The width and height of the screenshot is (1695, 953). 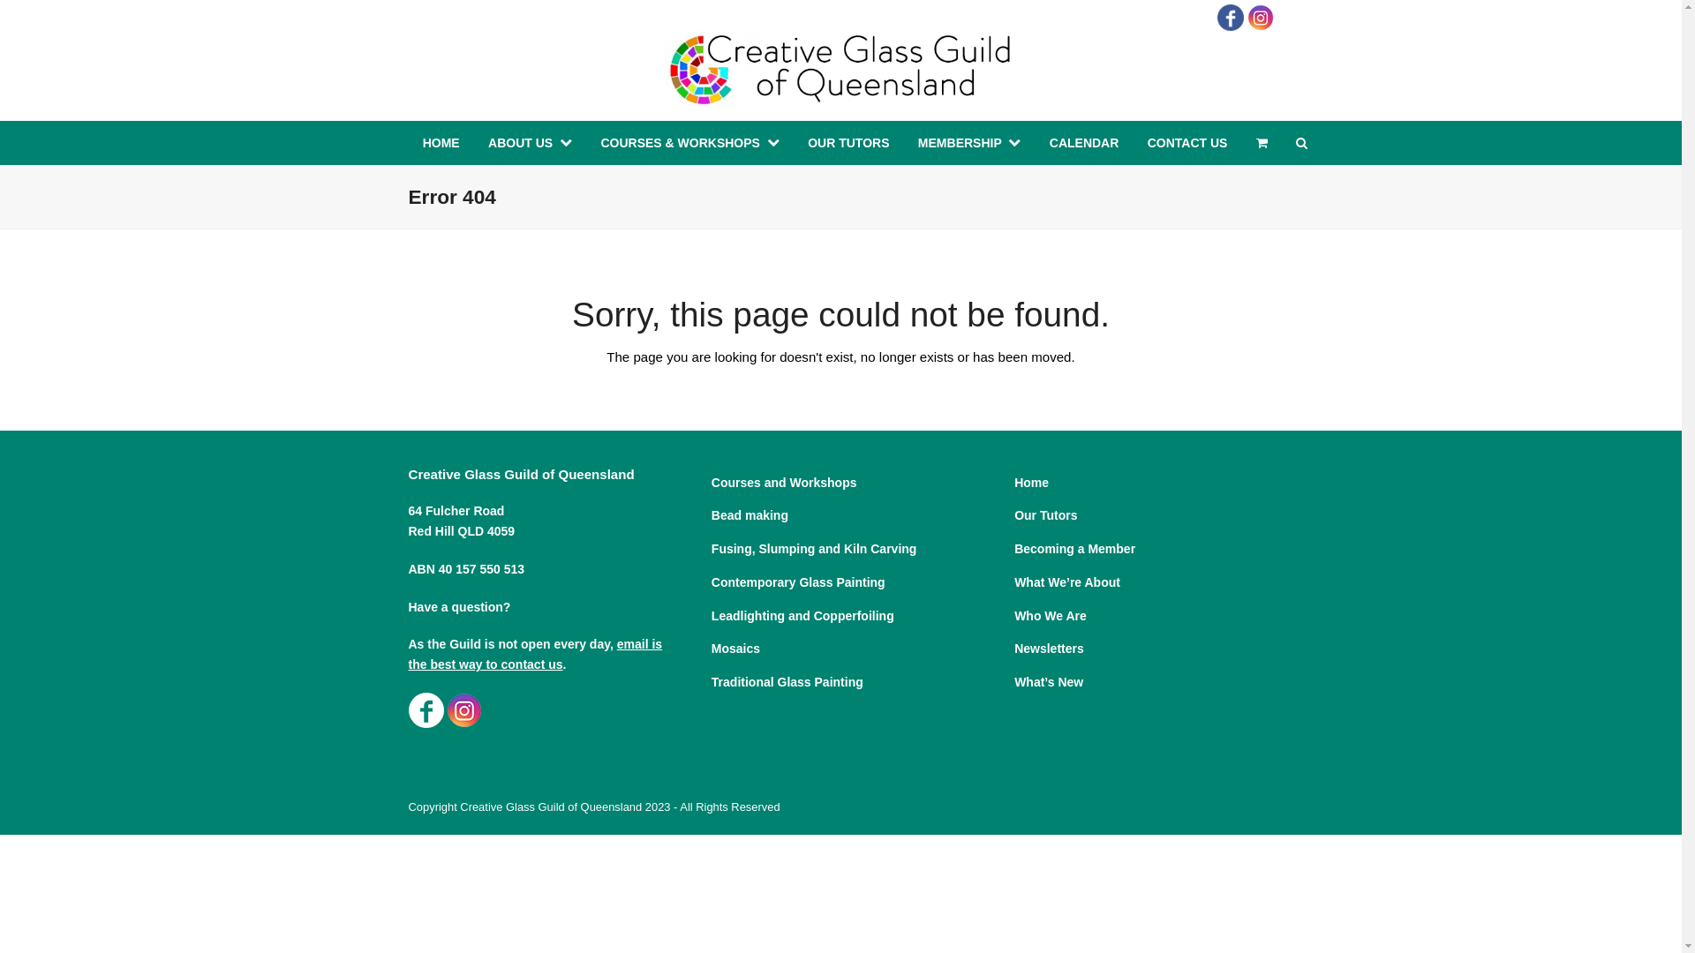 I want to click on Fusing, Slumping and Kiln Carving, so click(x=814, y=549).